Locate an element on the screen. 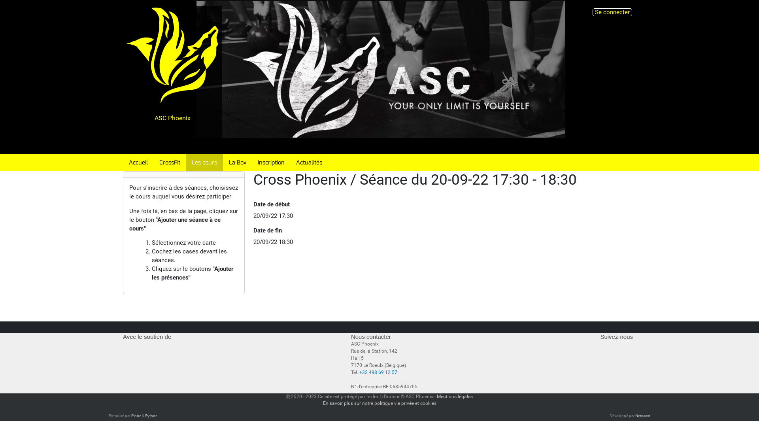 Image resolution: width=759 pixels, height=427 pixels. ASC Phoenix is located at coordinates (172, 77).